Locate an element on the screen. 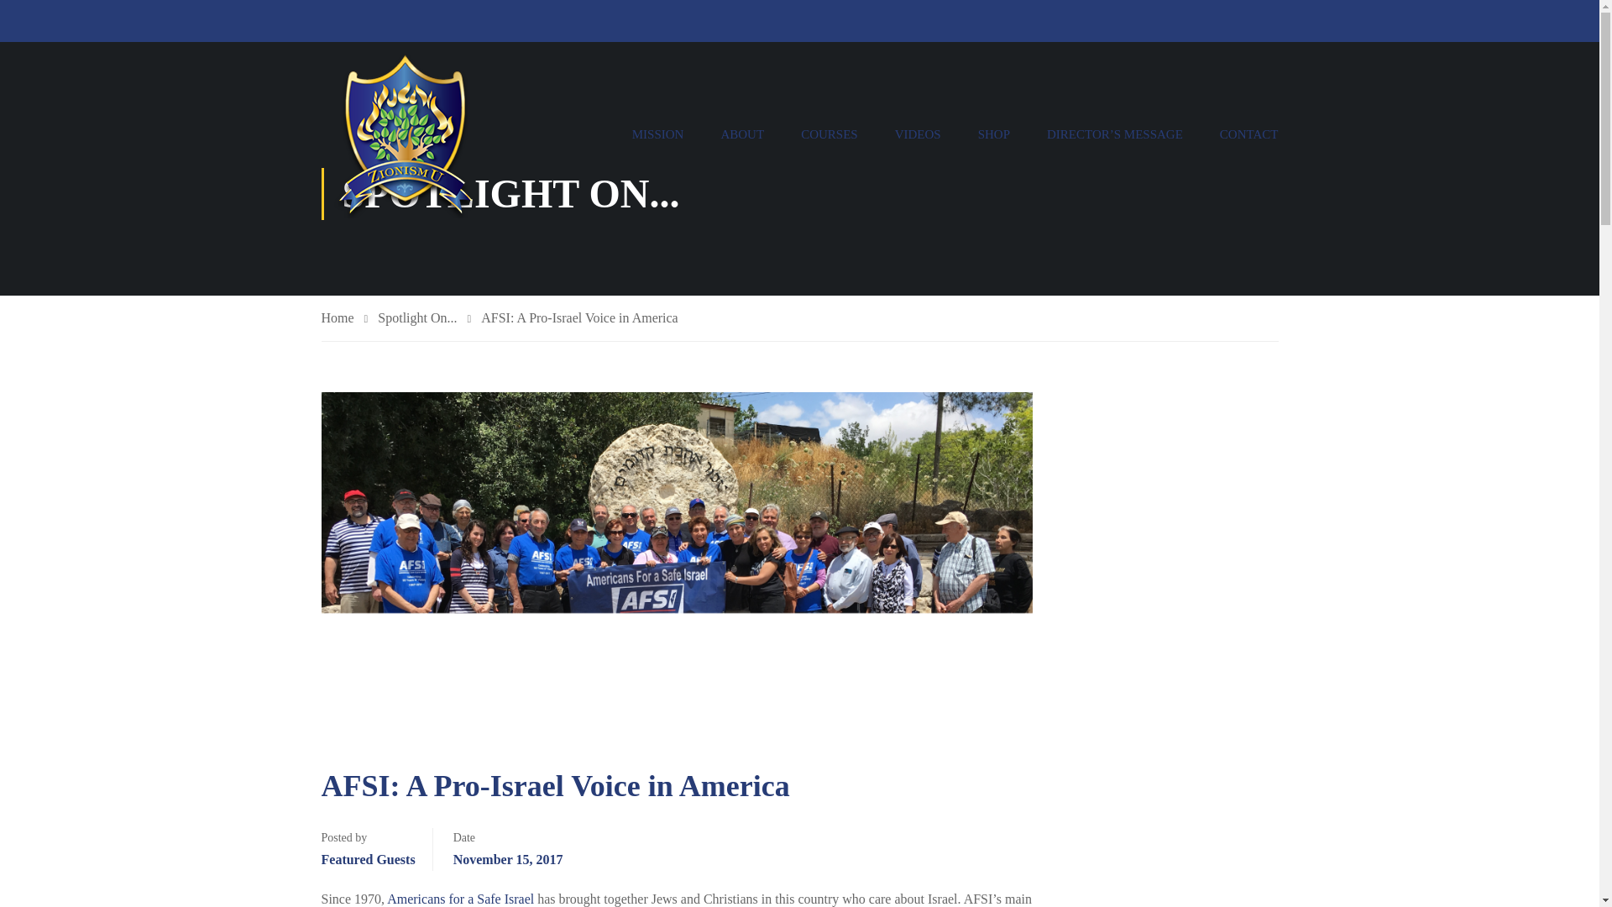 The width and height of the screenshot is (1612, 907). Spotlight On... is located at coordinates (423, 319).